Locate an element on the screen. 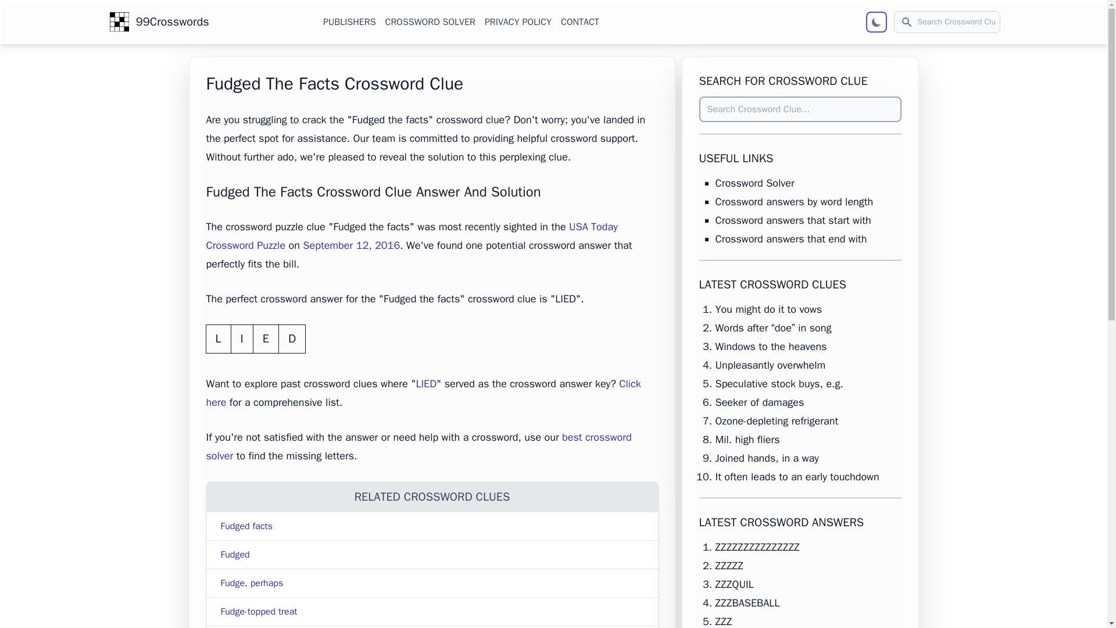  Fudged is located at coordinates (235, 555).